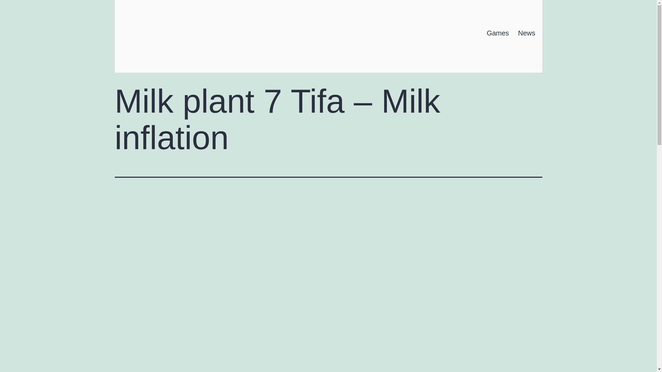  What do you see at coordinates (159, 31) in the screenshot?
I see `2 Adult Flash Games` at bounding box center [159, 31].